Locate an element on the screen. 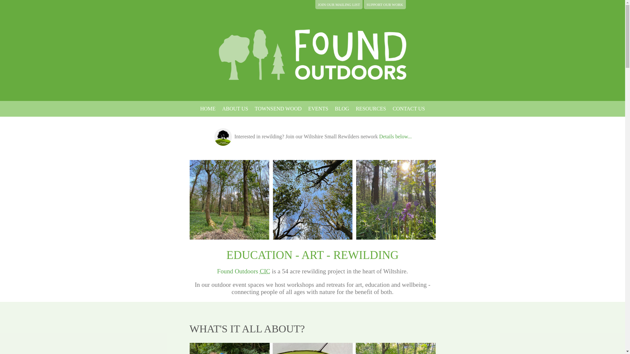  Details below... is located at coordinates (395, 136).